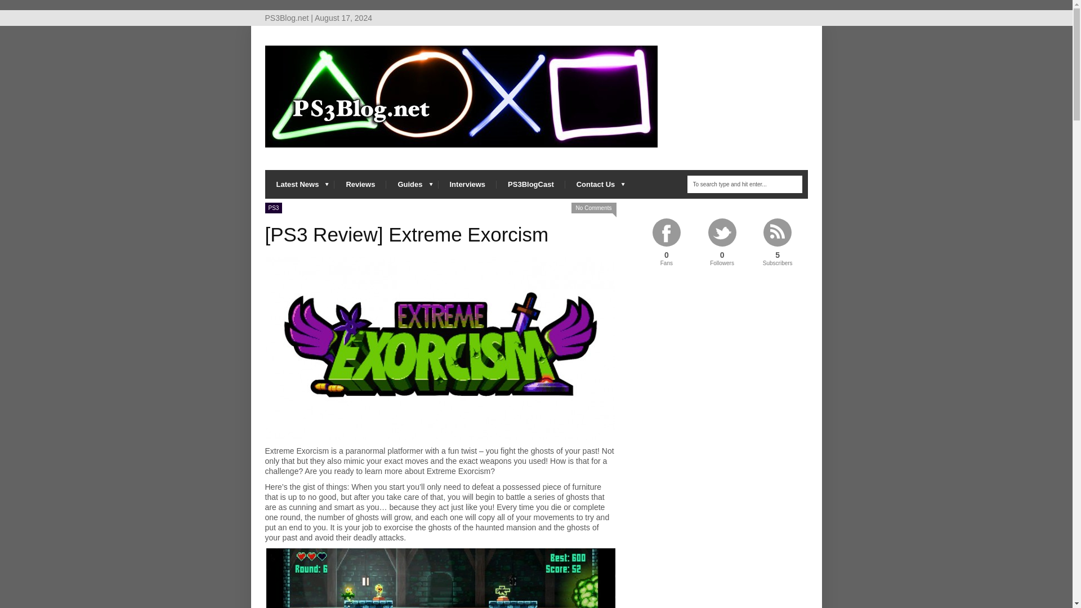 The width and height of the screenshot is (1081, 608). I want to click on To search type and hit enter..., so click(744, 185).